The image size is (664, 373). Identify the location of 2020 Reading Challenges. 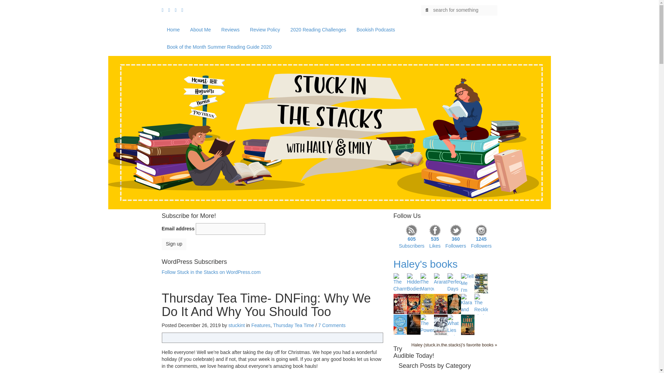
(318, 30).